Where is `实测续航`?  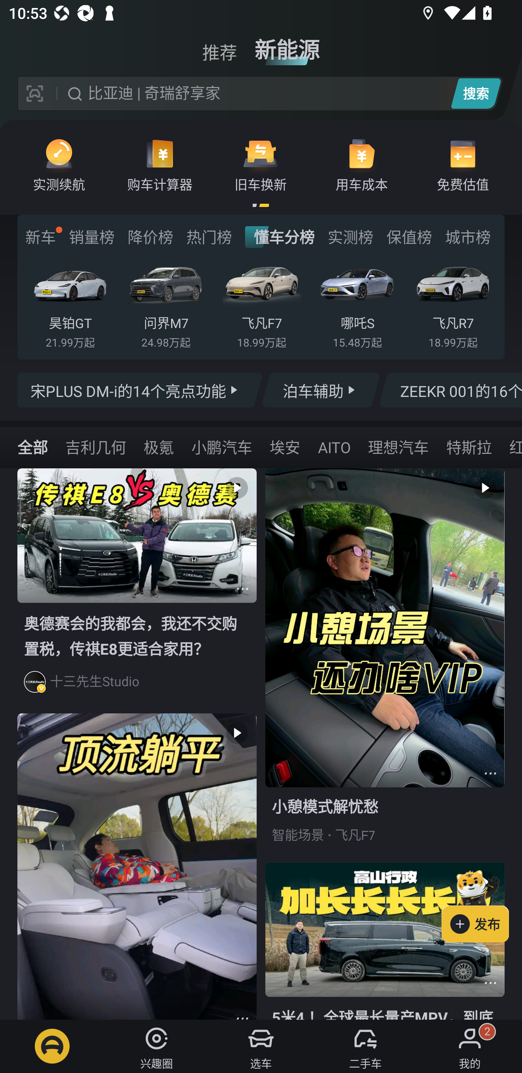 实测续航 is located at coordinates (59, 165).